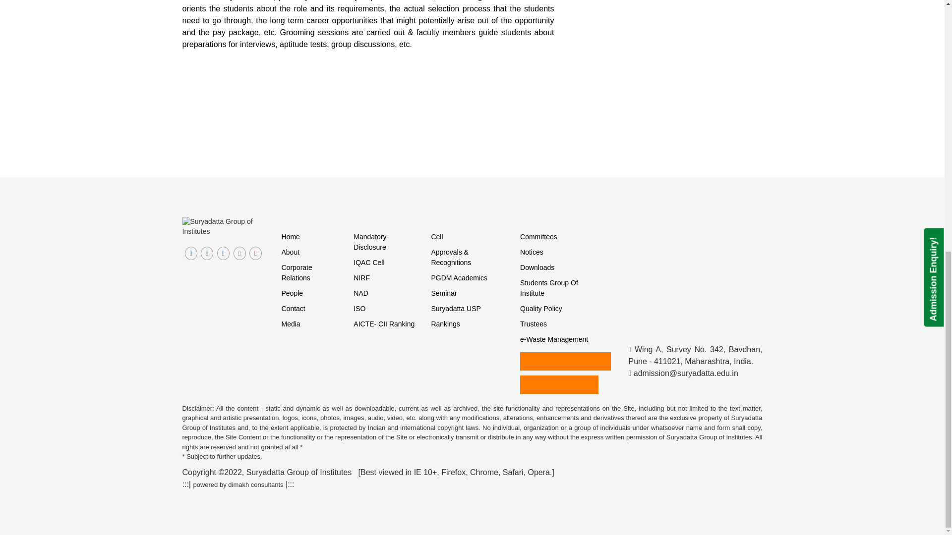 This screenshot has height=535, width=952. I want to click on facebook, so click(190, 253).